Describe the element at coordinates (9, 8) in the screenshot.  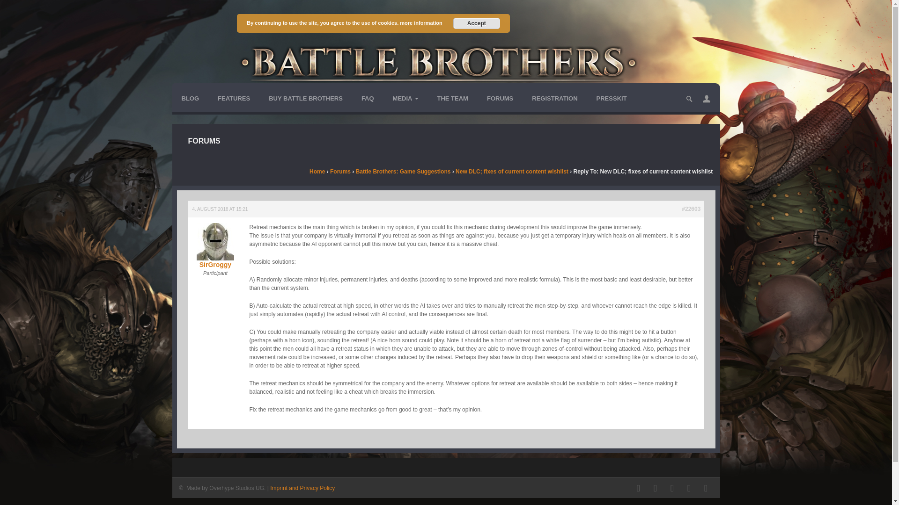
I see `Search` at that location.